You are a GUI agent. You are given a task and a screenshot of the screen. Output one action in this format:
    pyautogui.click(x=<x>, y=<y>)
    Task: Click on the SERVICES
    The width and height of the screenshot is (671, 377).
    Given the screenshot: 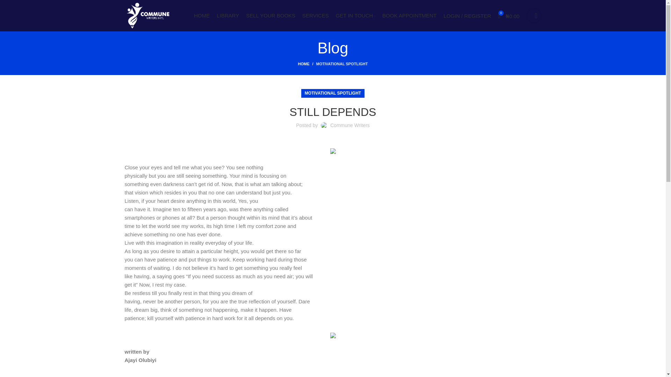 What is the action you would take?
    pyautogui.click(x=315, y=15)
    